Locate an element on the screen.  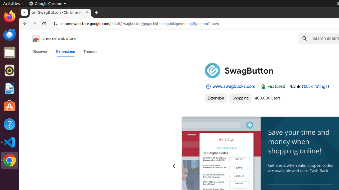
Themes is located at coordinates (90, 52).